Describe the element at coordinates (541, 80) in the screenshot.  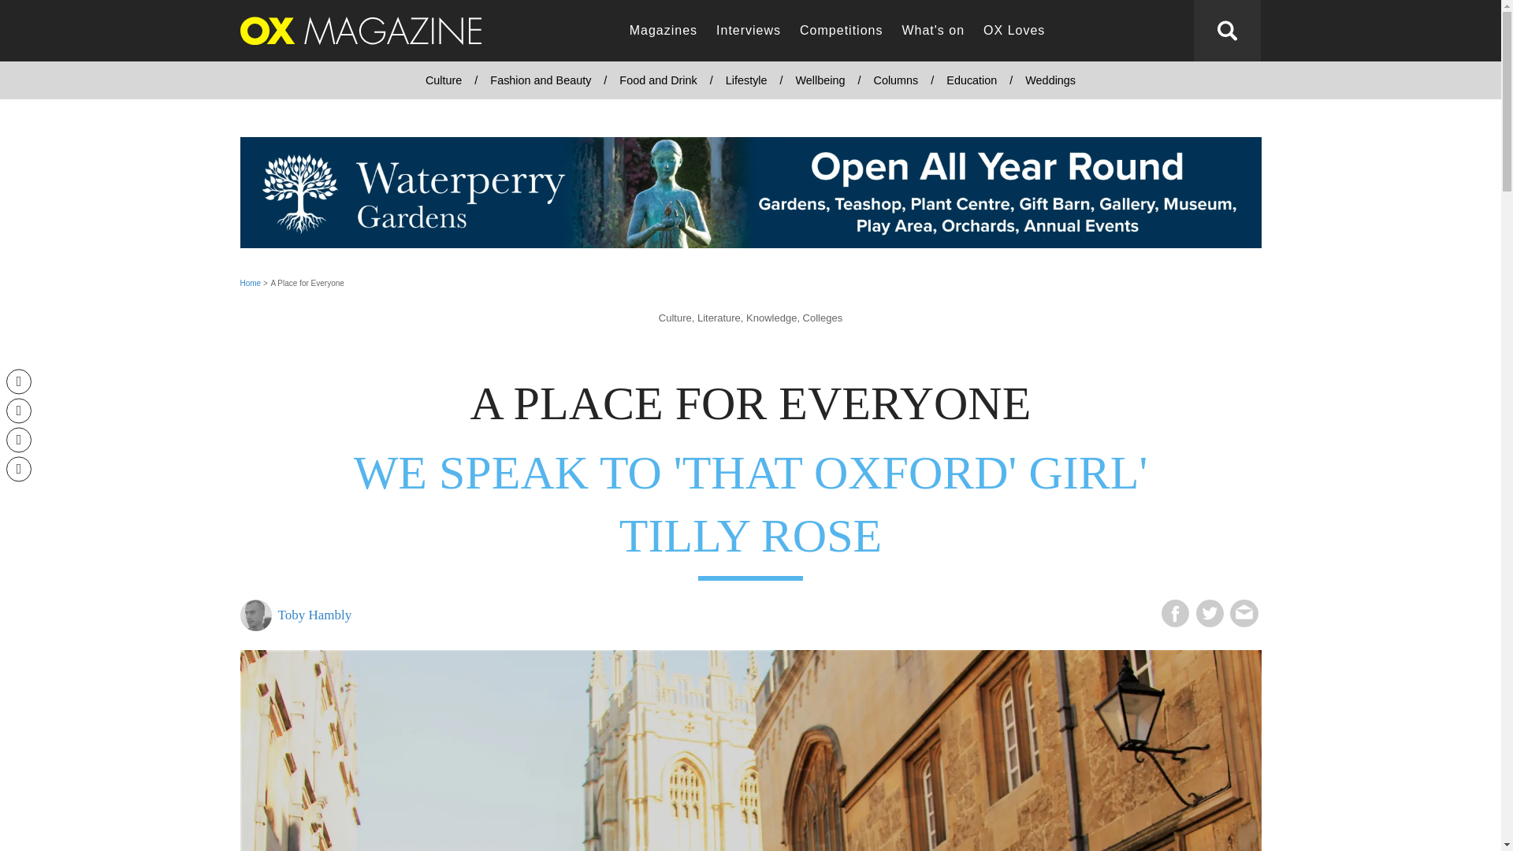
I see `Fashion and Beauty` at that location.